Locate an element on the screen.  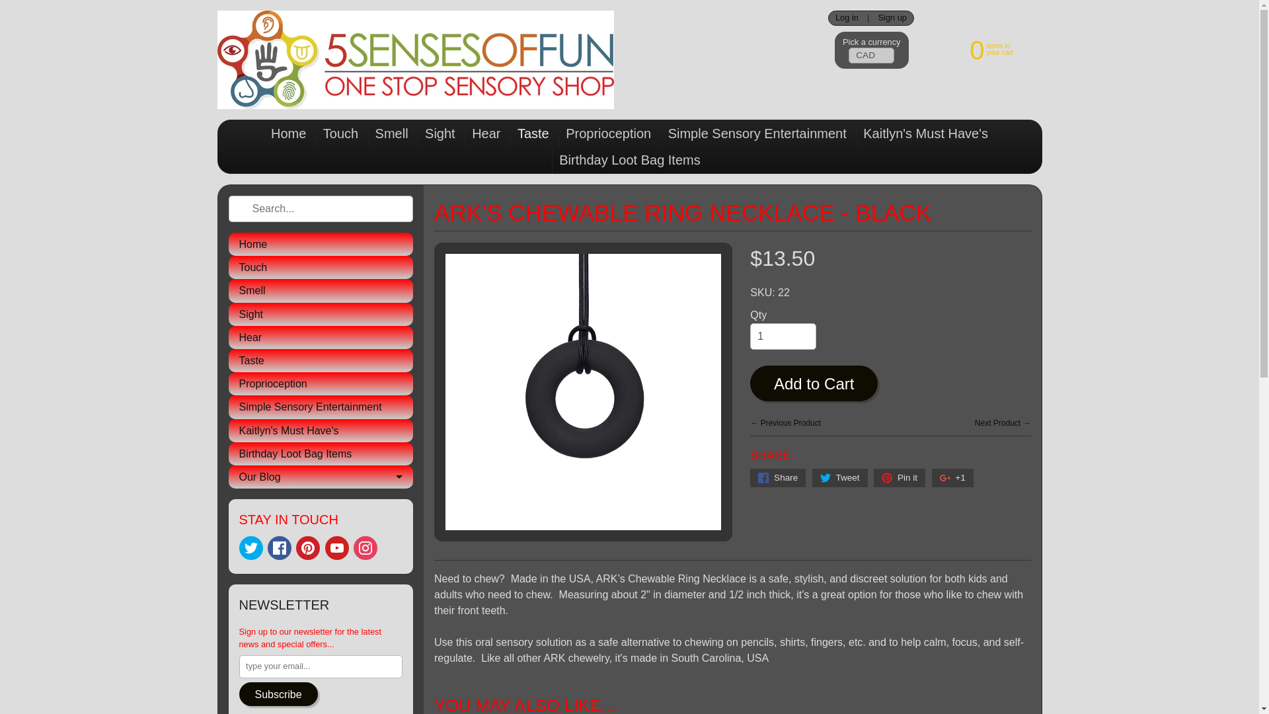
Taste is located at coordinates (321, 430).